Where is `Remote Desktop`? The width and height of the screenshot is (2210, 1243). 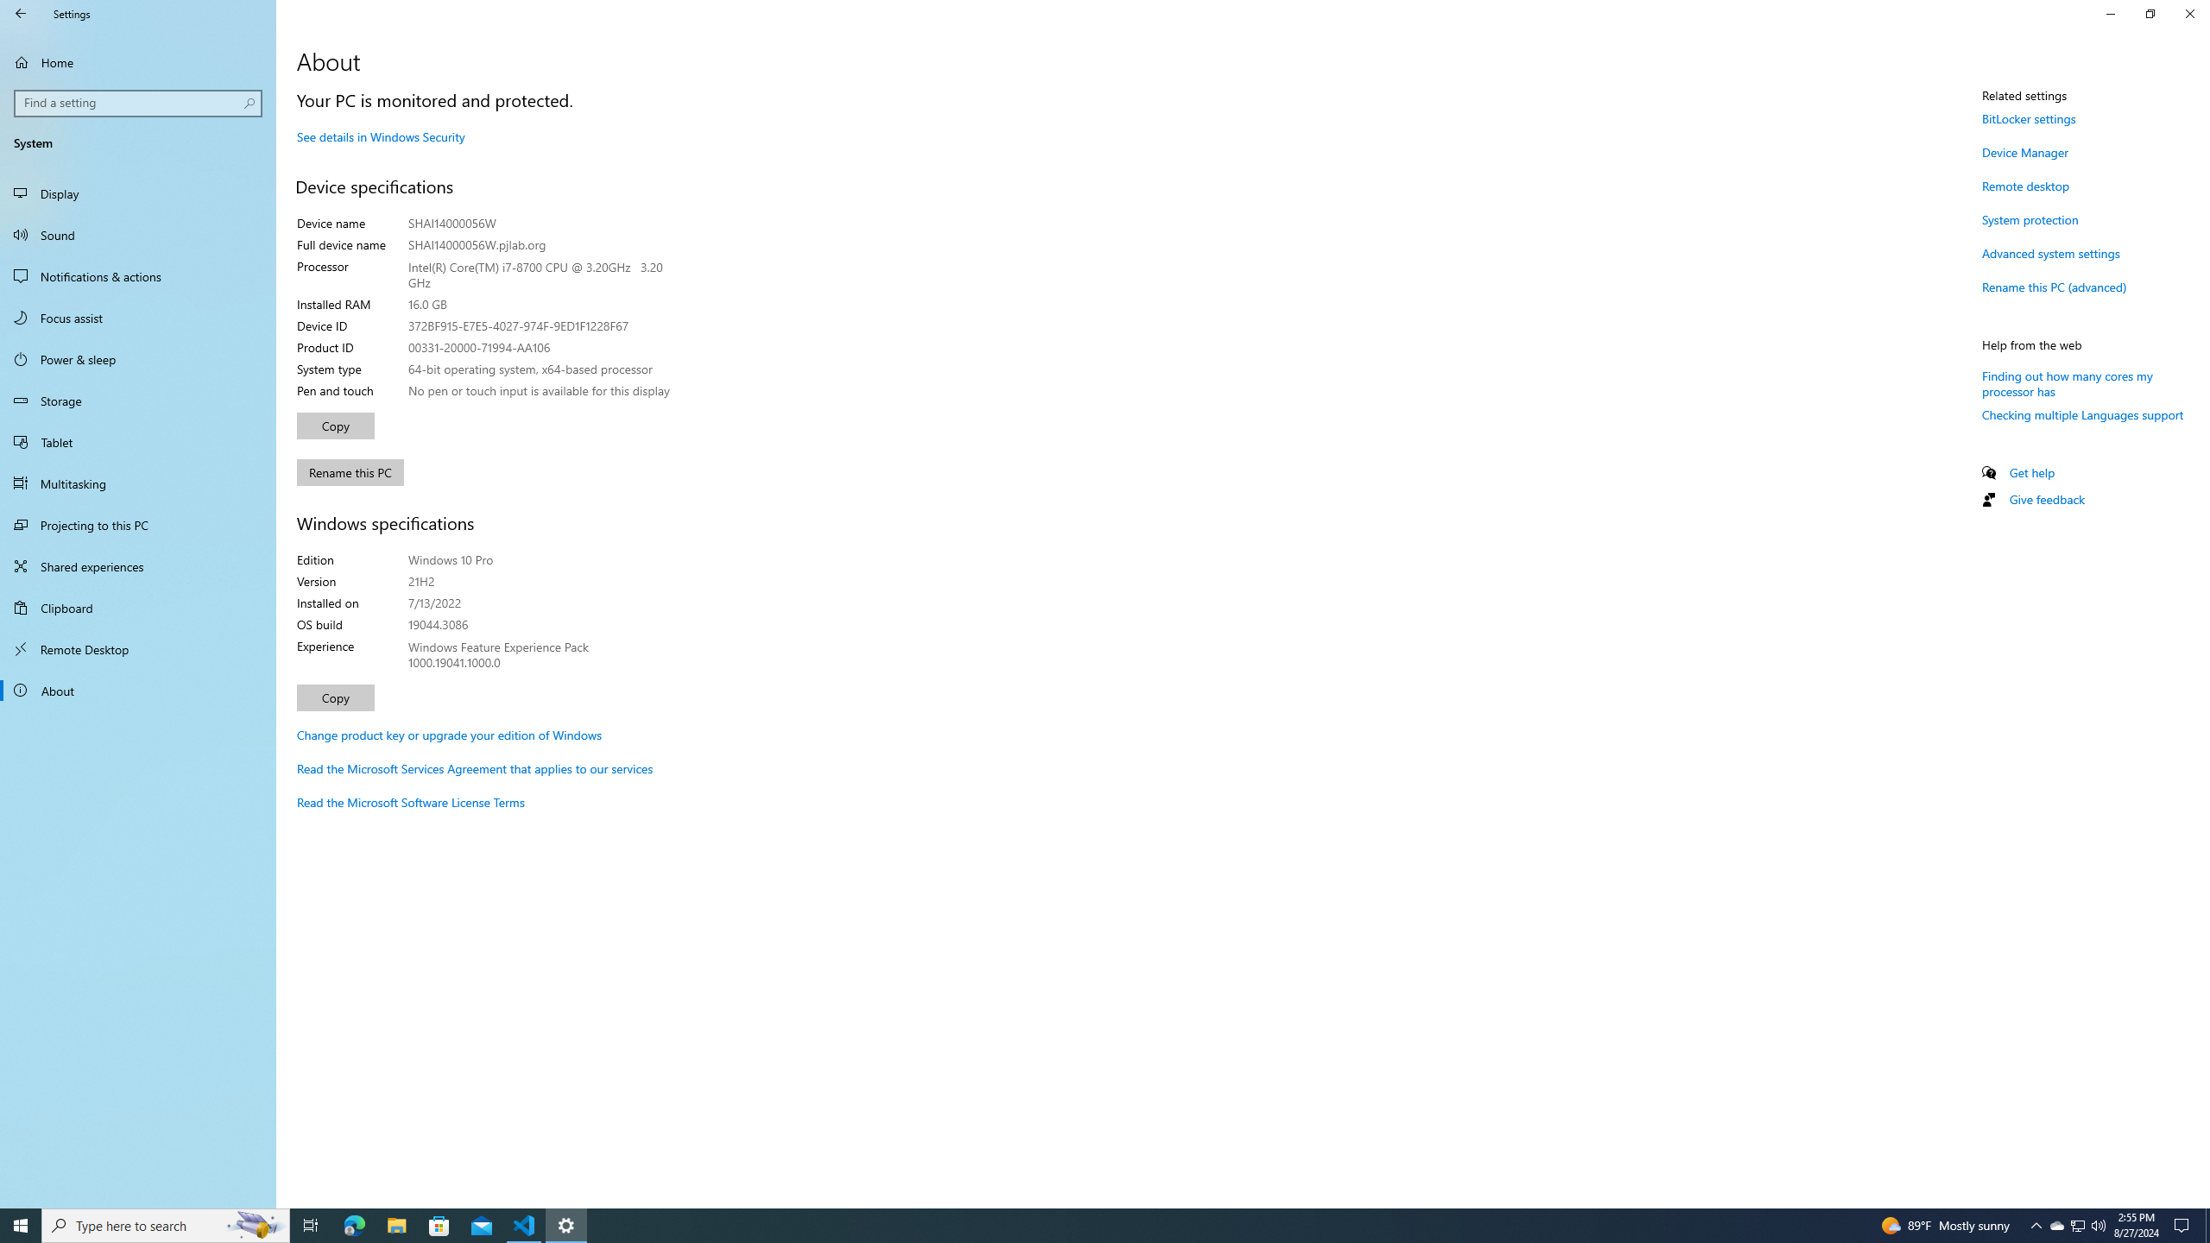
Remote Desktop is located at coordinates (138, 649).